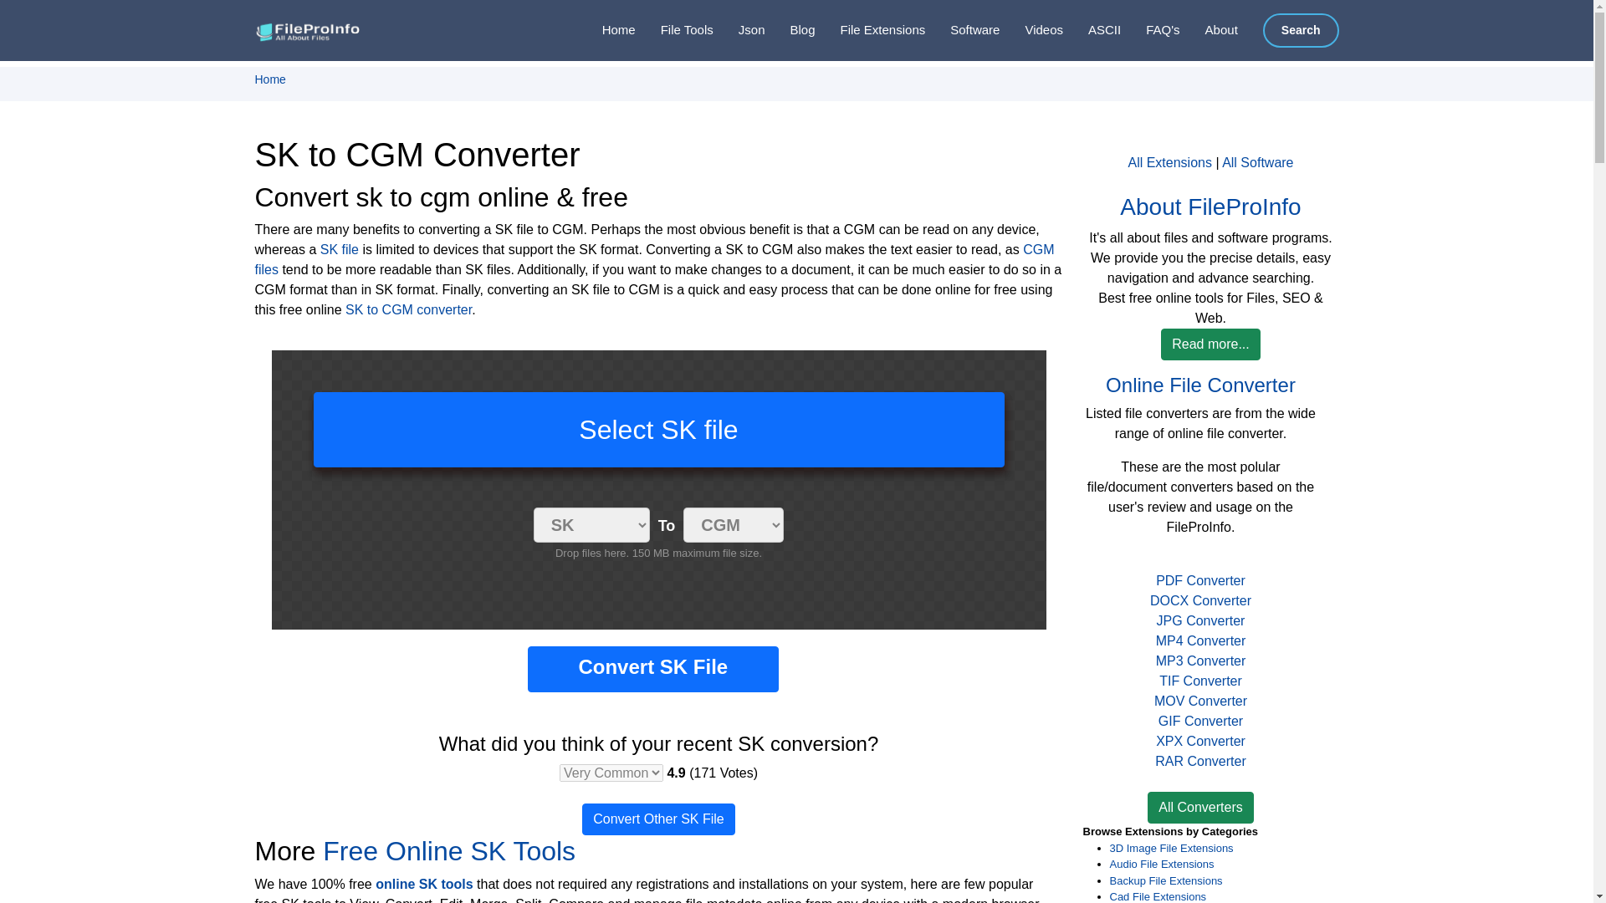 This screenshot has height=903, width=1606. Describe the element at coordinates (658, 819) in the screenshot. I see `Convert Other SK File` at that location.